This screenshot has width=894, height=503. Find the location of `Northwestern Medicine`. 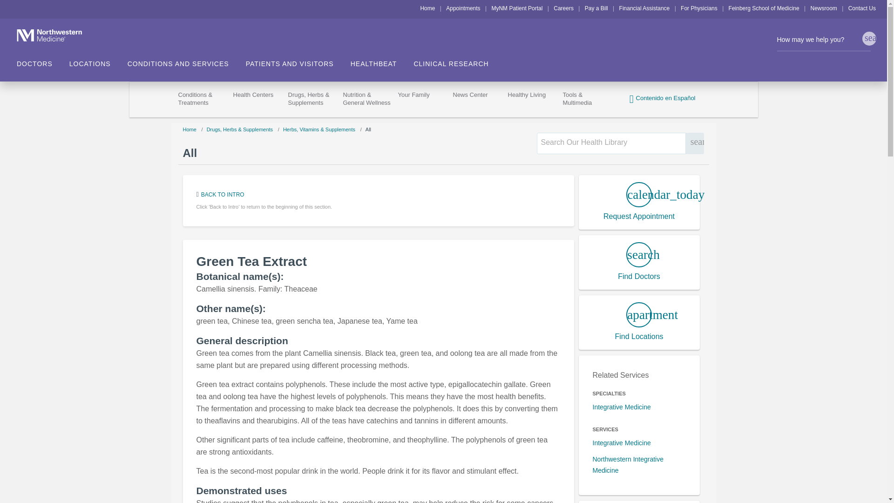

Northwestern Medicine is located at coordinates (44, 35).